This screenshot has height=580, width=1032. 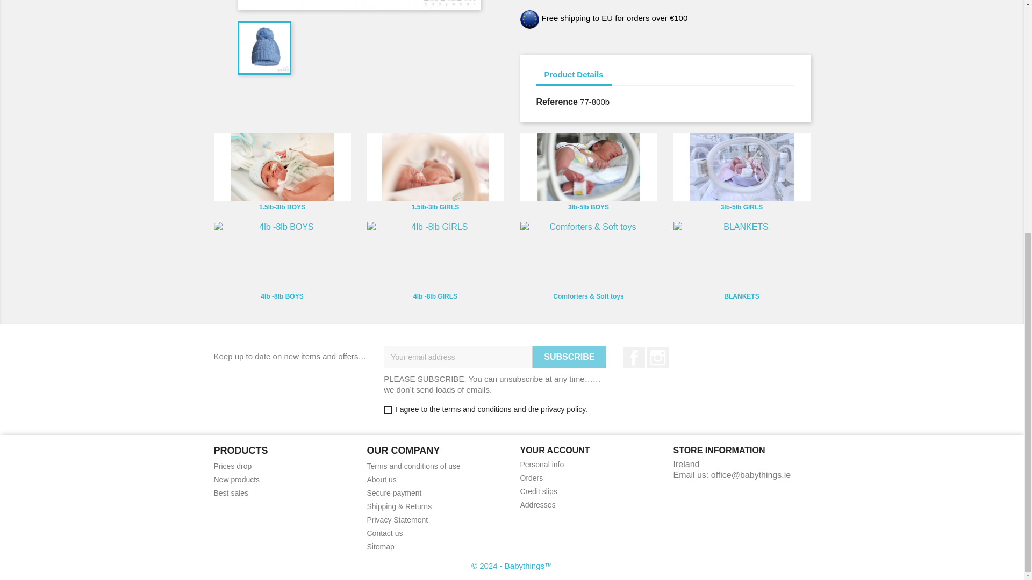 I want to click on Prices drop, so click(x=232, y=466).